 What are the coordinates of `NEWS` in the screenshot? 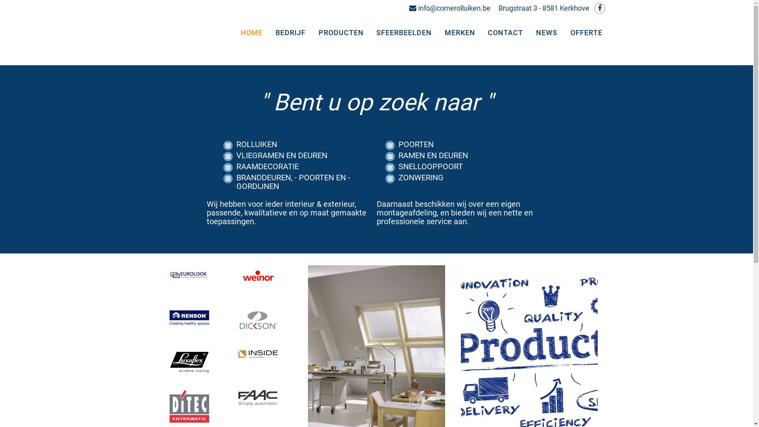 It's located at (548, 33).